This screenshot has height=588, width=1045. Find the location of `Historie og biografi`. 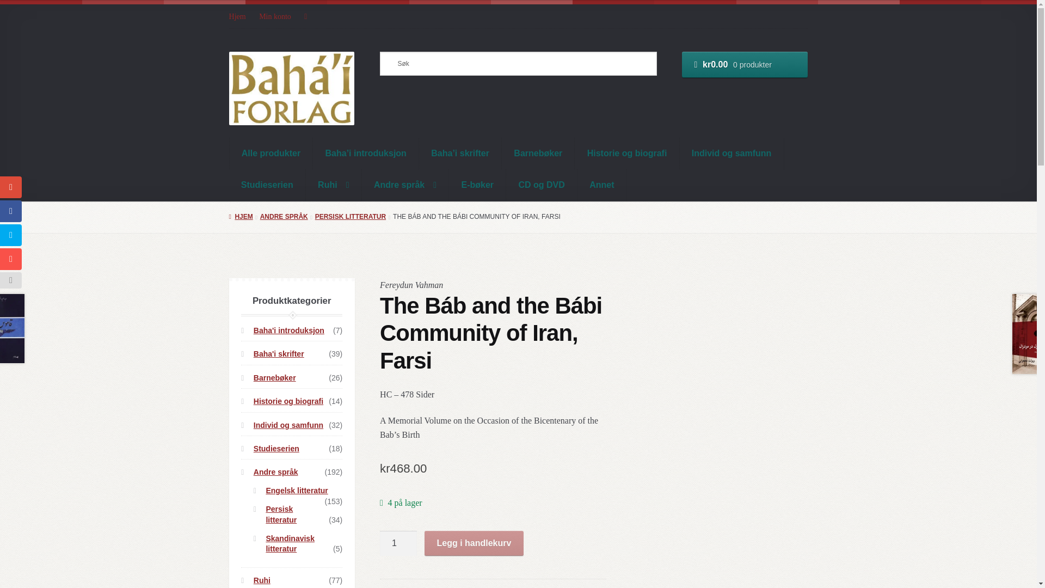

Historie og biografi is located at coordinates (627, 154).